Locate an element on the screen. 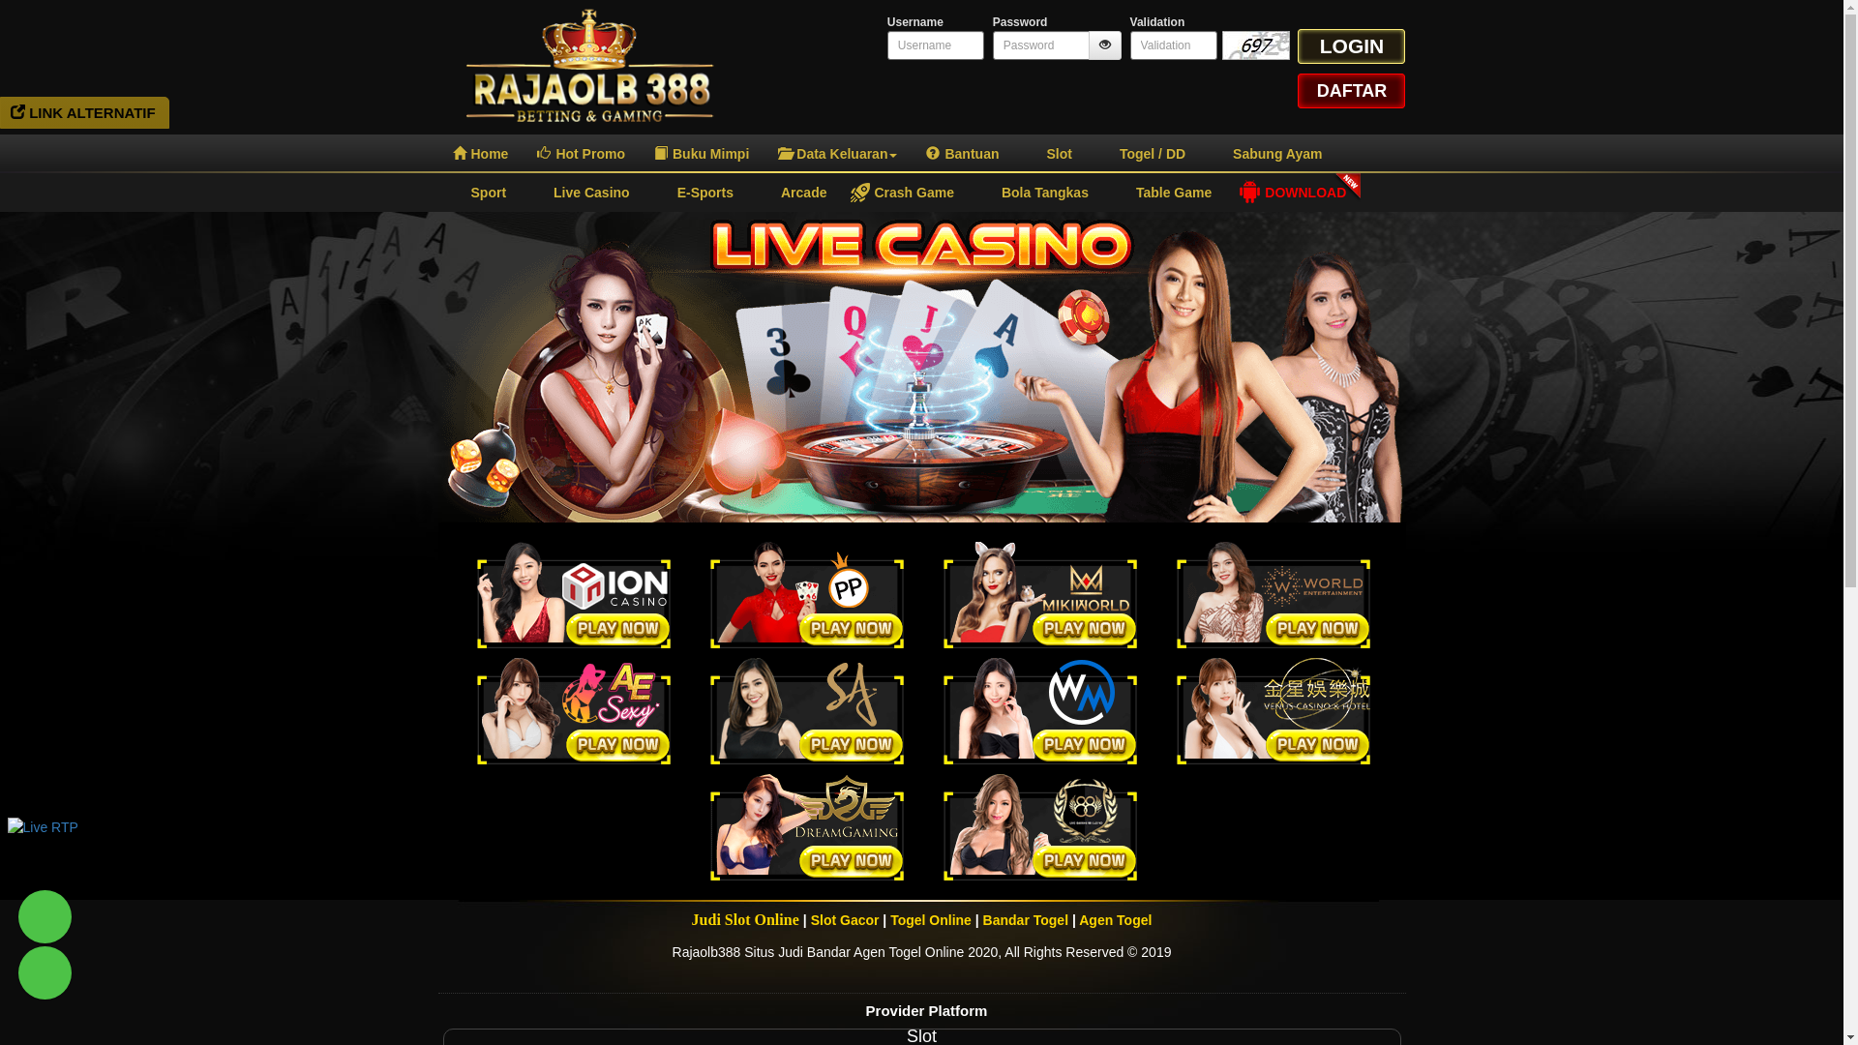 This screenshot has width=1858, height=1045. Live Casino is located at coordinates (583, 193).